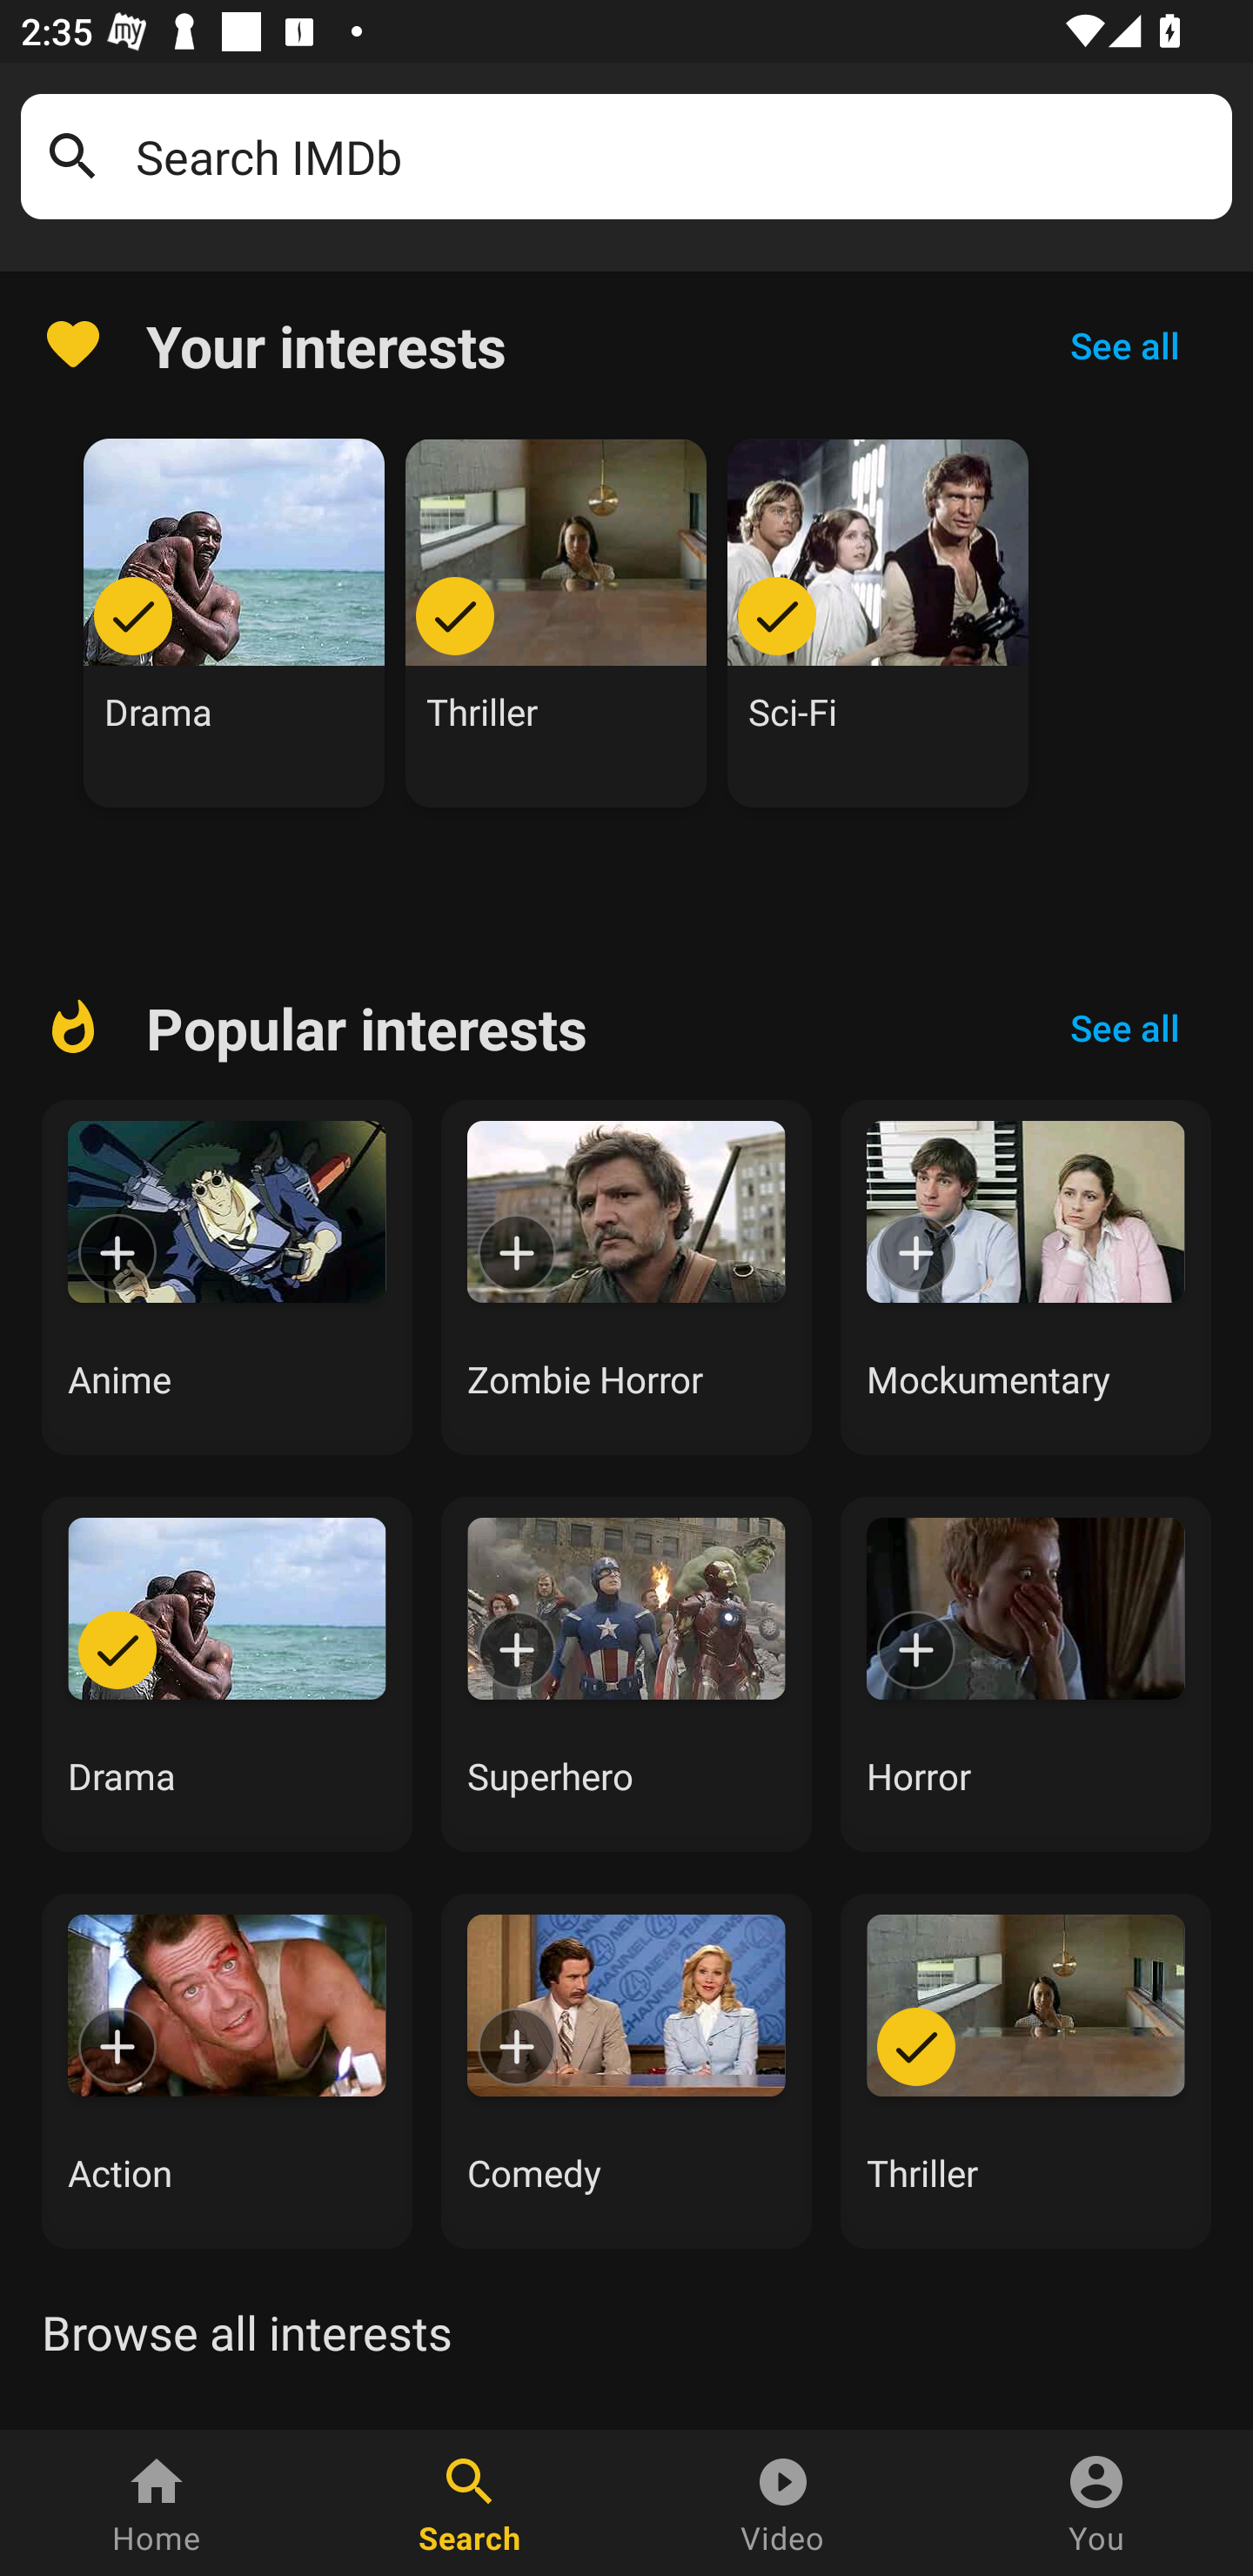  I want to click on See all, so click(1124, 1028).